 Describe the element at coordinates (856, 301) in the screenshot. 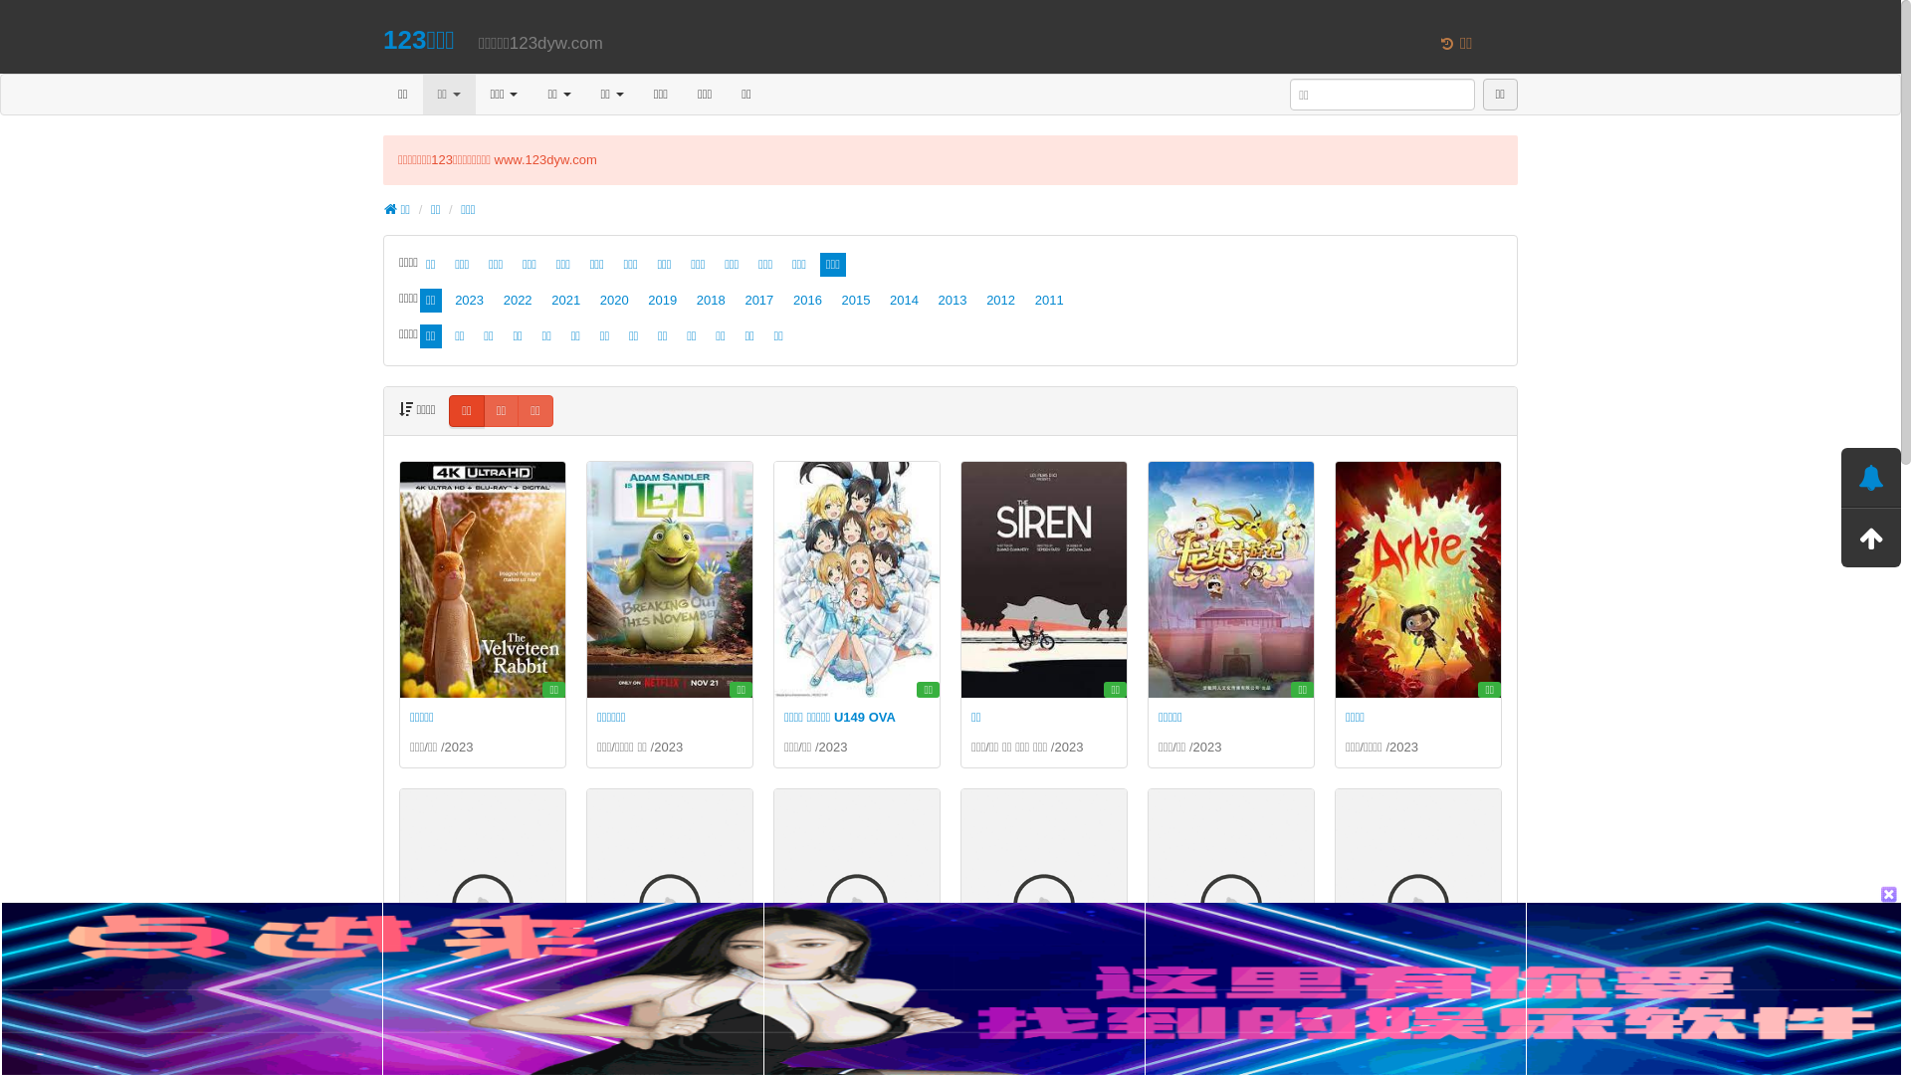

I see `2015` at that location.